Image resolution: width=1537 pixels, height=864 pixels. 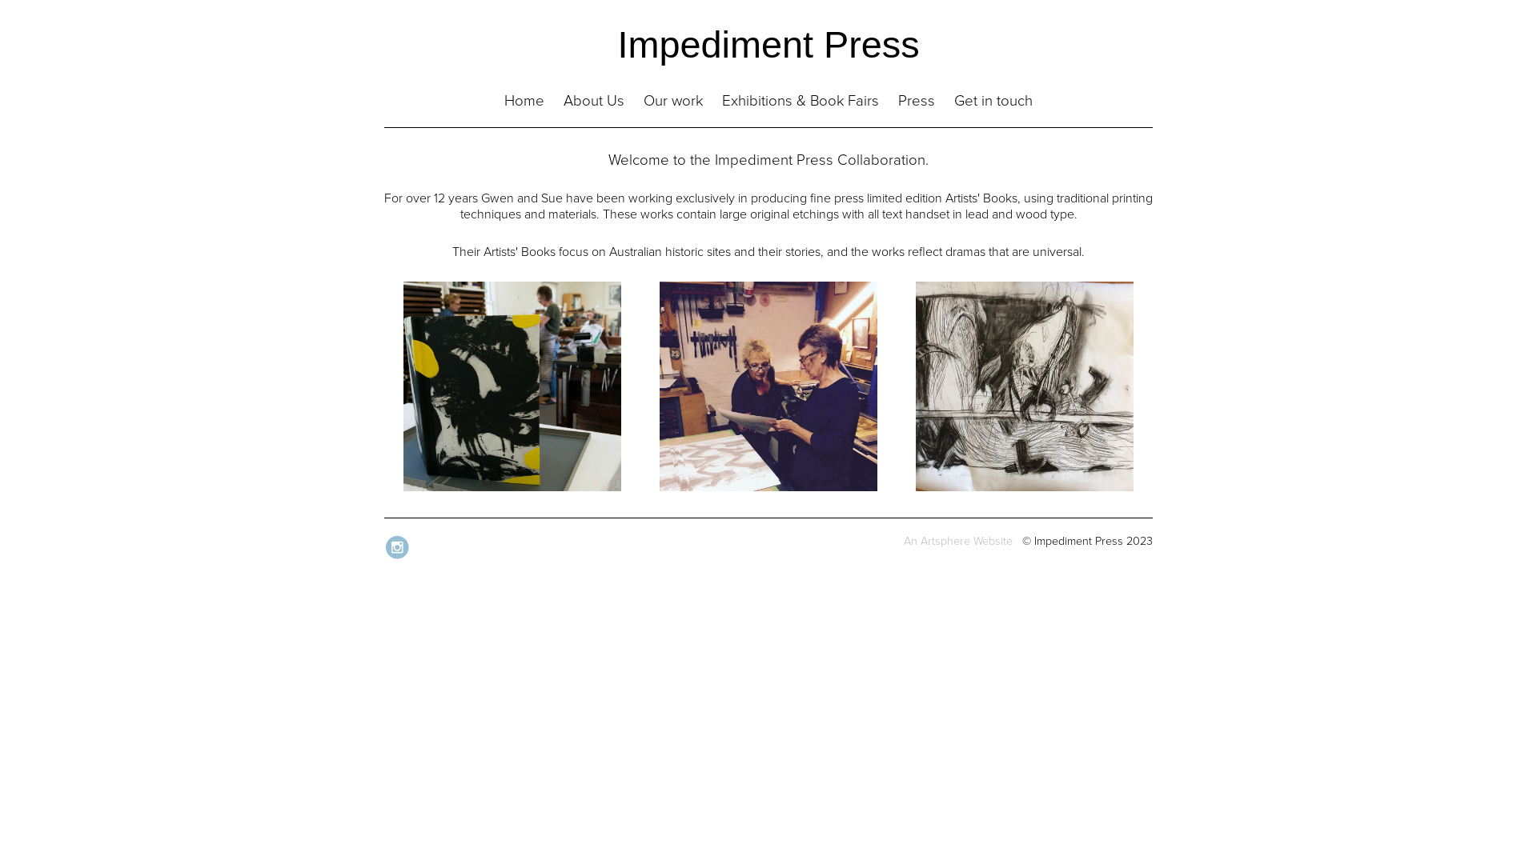 I want to click on An Artsphere Website, so click(x=958, y=541).